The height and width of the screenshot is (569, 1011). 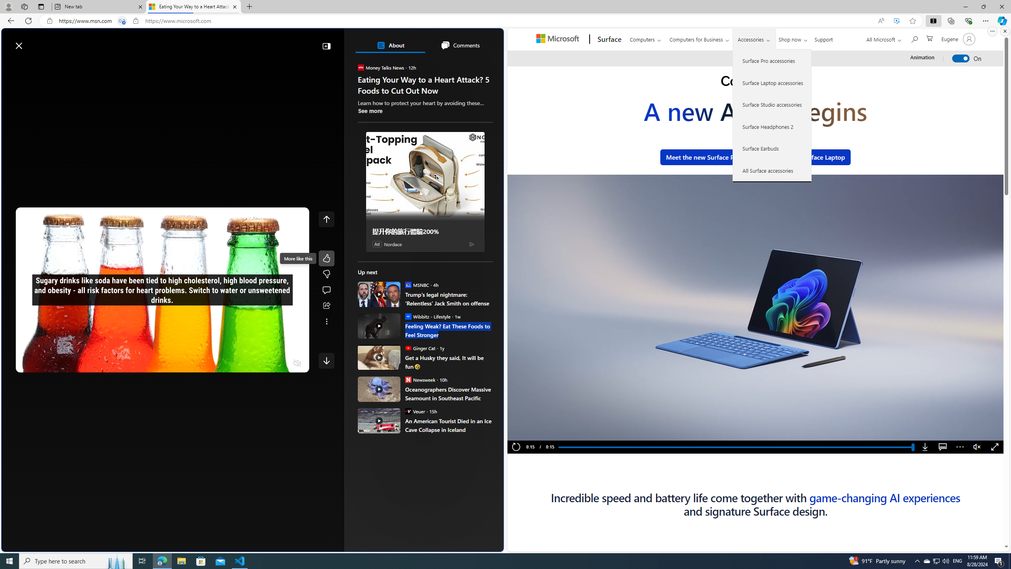 What do you see at coordinates (428, 114) in the screenshot?
I see `Personalized for You` at bounding box center [428, 114].